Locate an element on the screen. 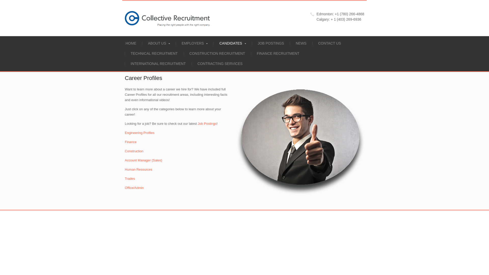 The height and width of the screenshot is (275, 489). Construction is located at coordinates (134, 151).